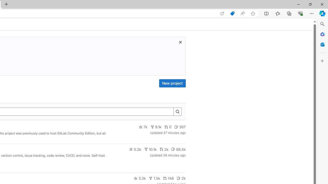 Image resolution: width=328 pixels, height=184 pixels. What do you see at coordinates (180, 42) in the screenshot?
I see `Dismiss trial promotion` at bounding box center [180, 42].